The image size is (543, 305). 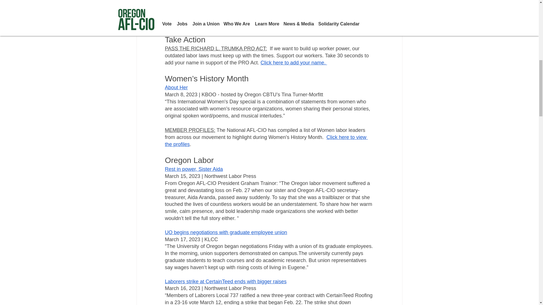 What do you see at coordinates (193, 169) in the screenshot?
I see `Rest in power, Sister Aida` at bounding box center [193, 169].